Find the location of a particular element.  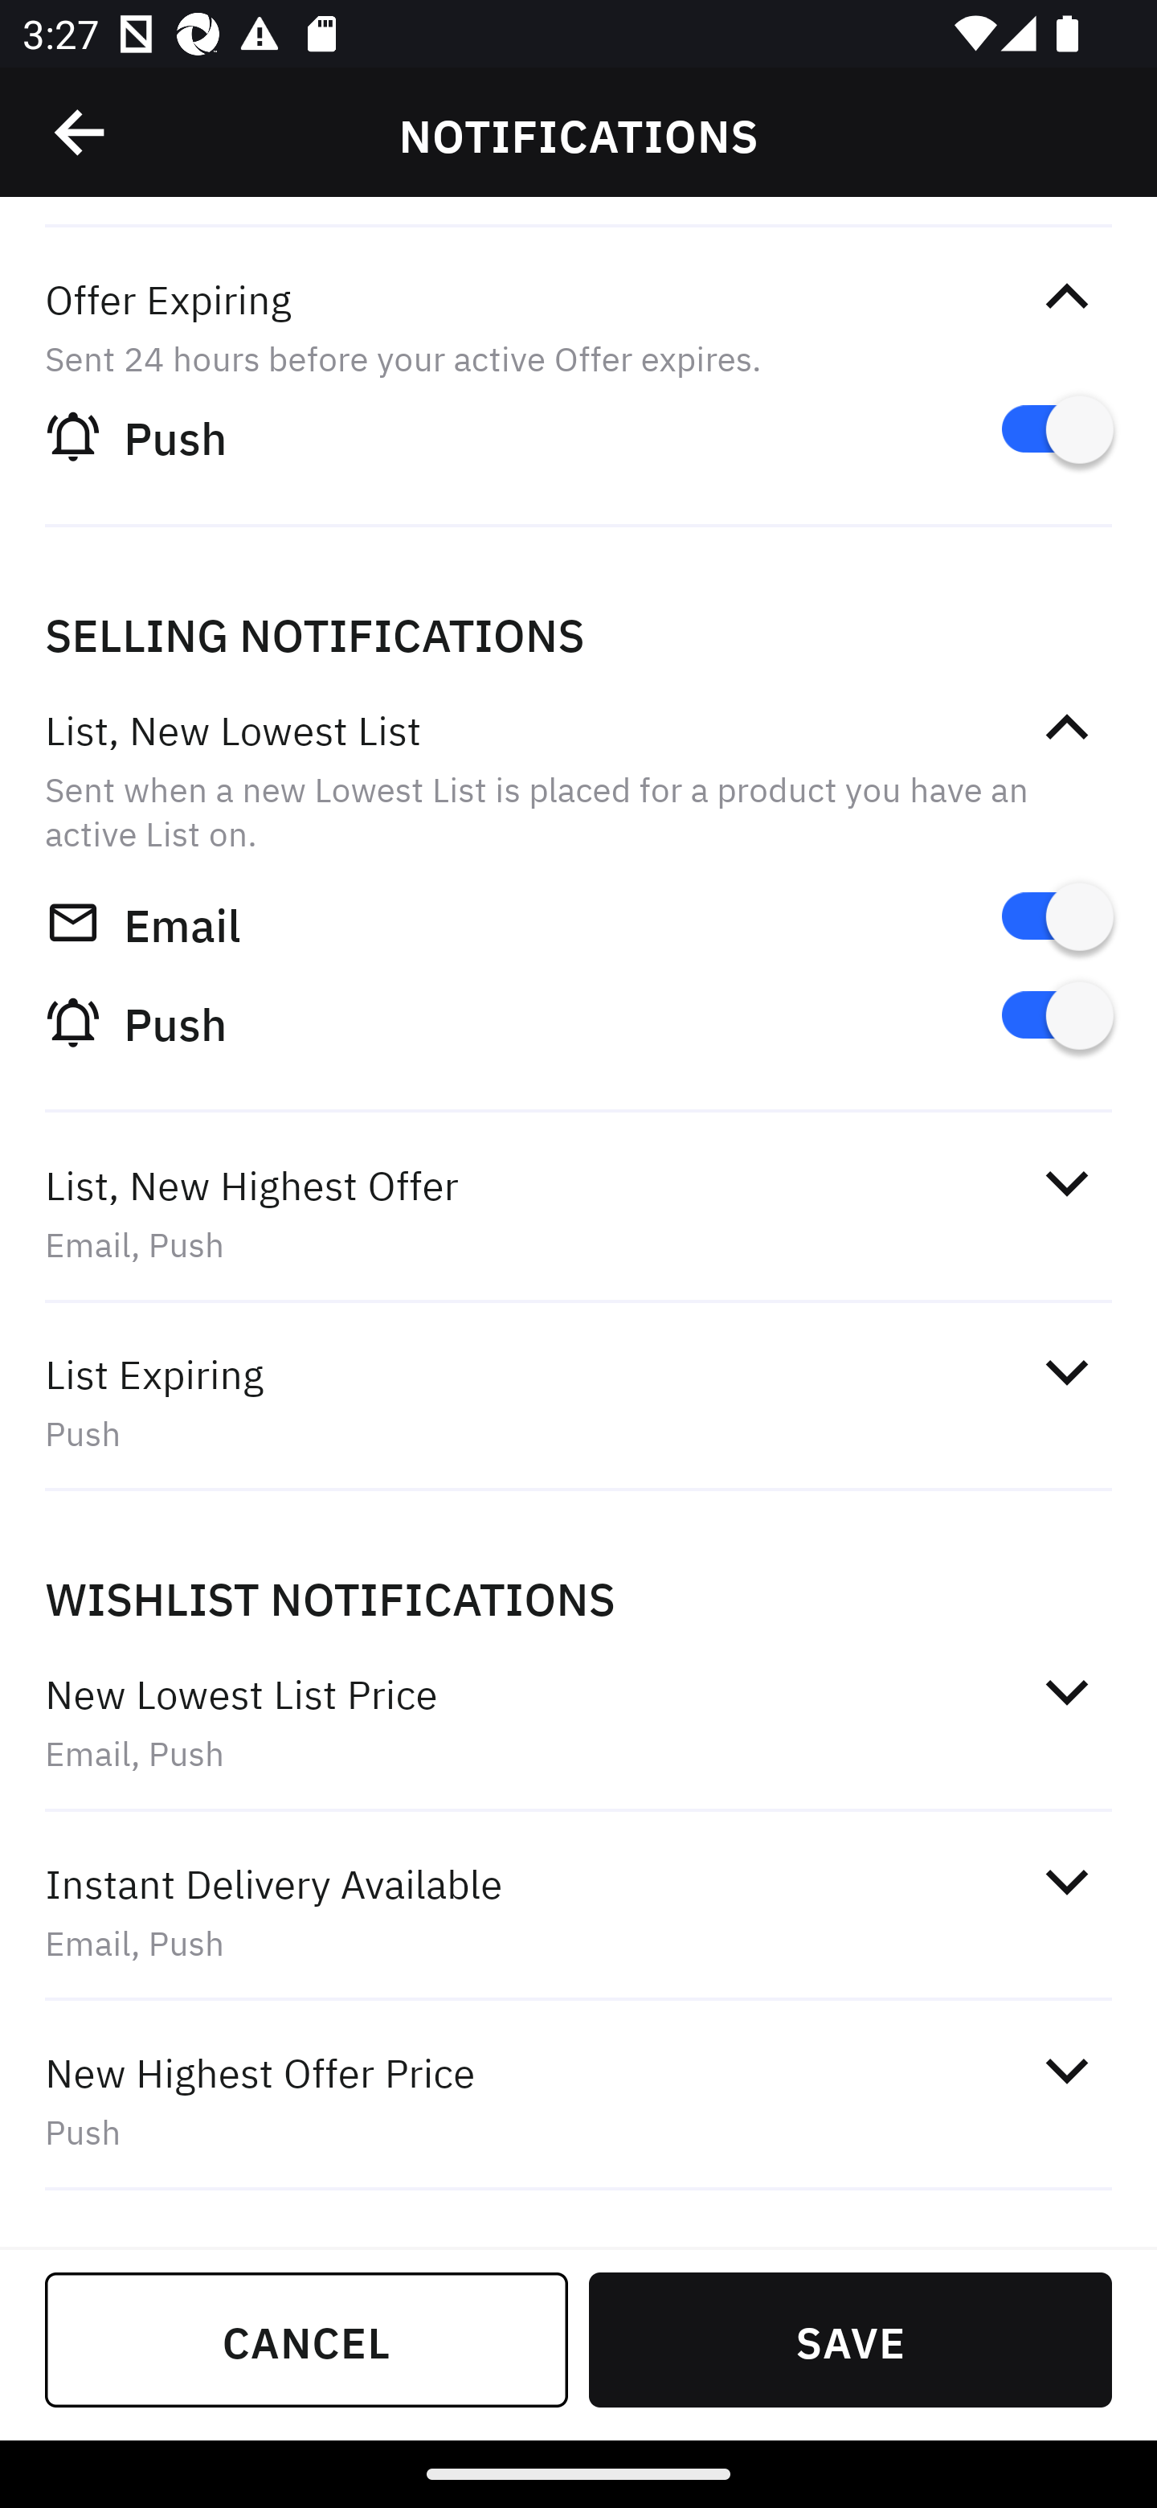

New Lowest List Price  Email, Push is located at coordinates (578, 1723).